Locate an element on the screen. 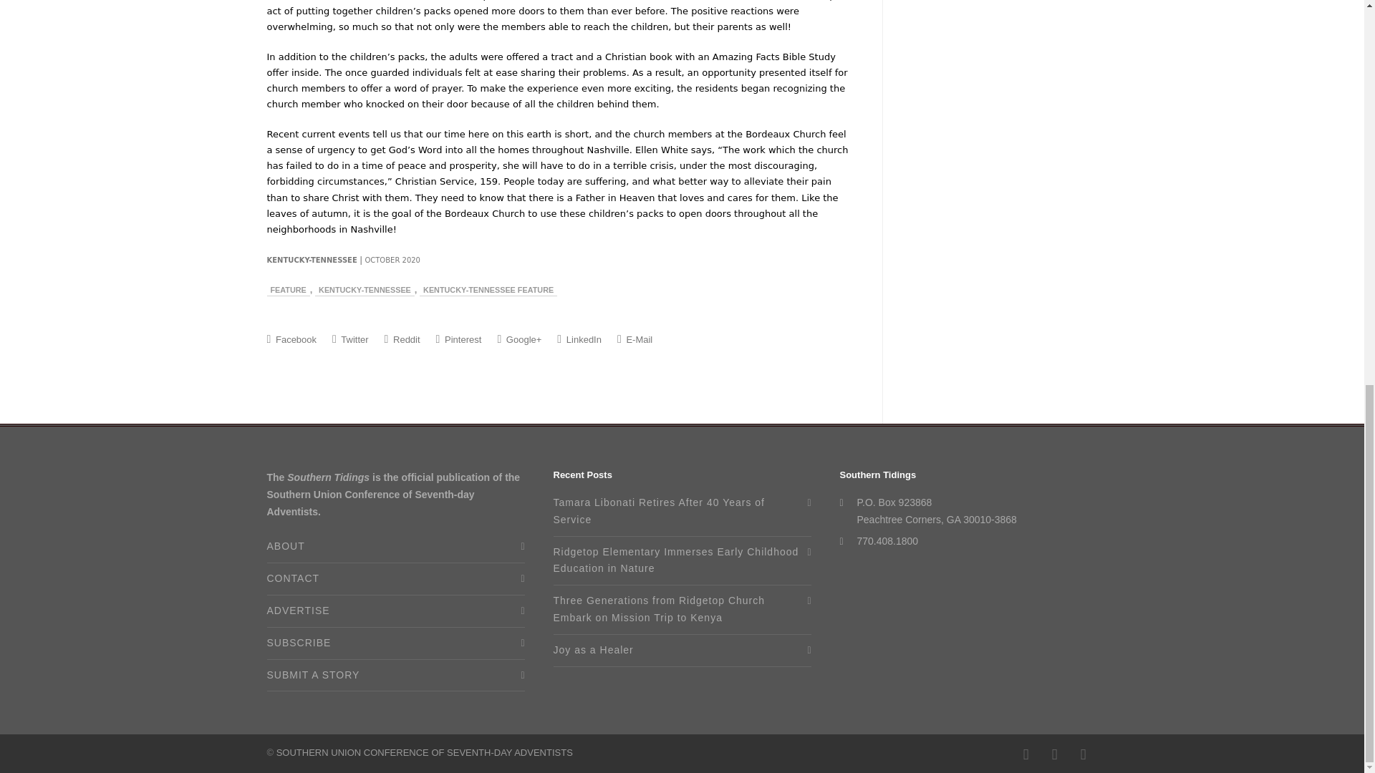 This screenshot has height=773, width=1375. Twitter is located at coordinates (1083, 754).